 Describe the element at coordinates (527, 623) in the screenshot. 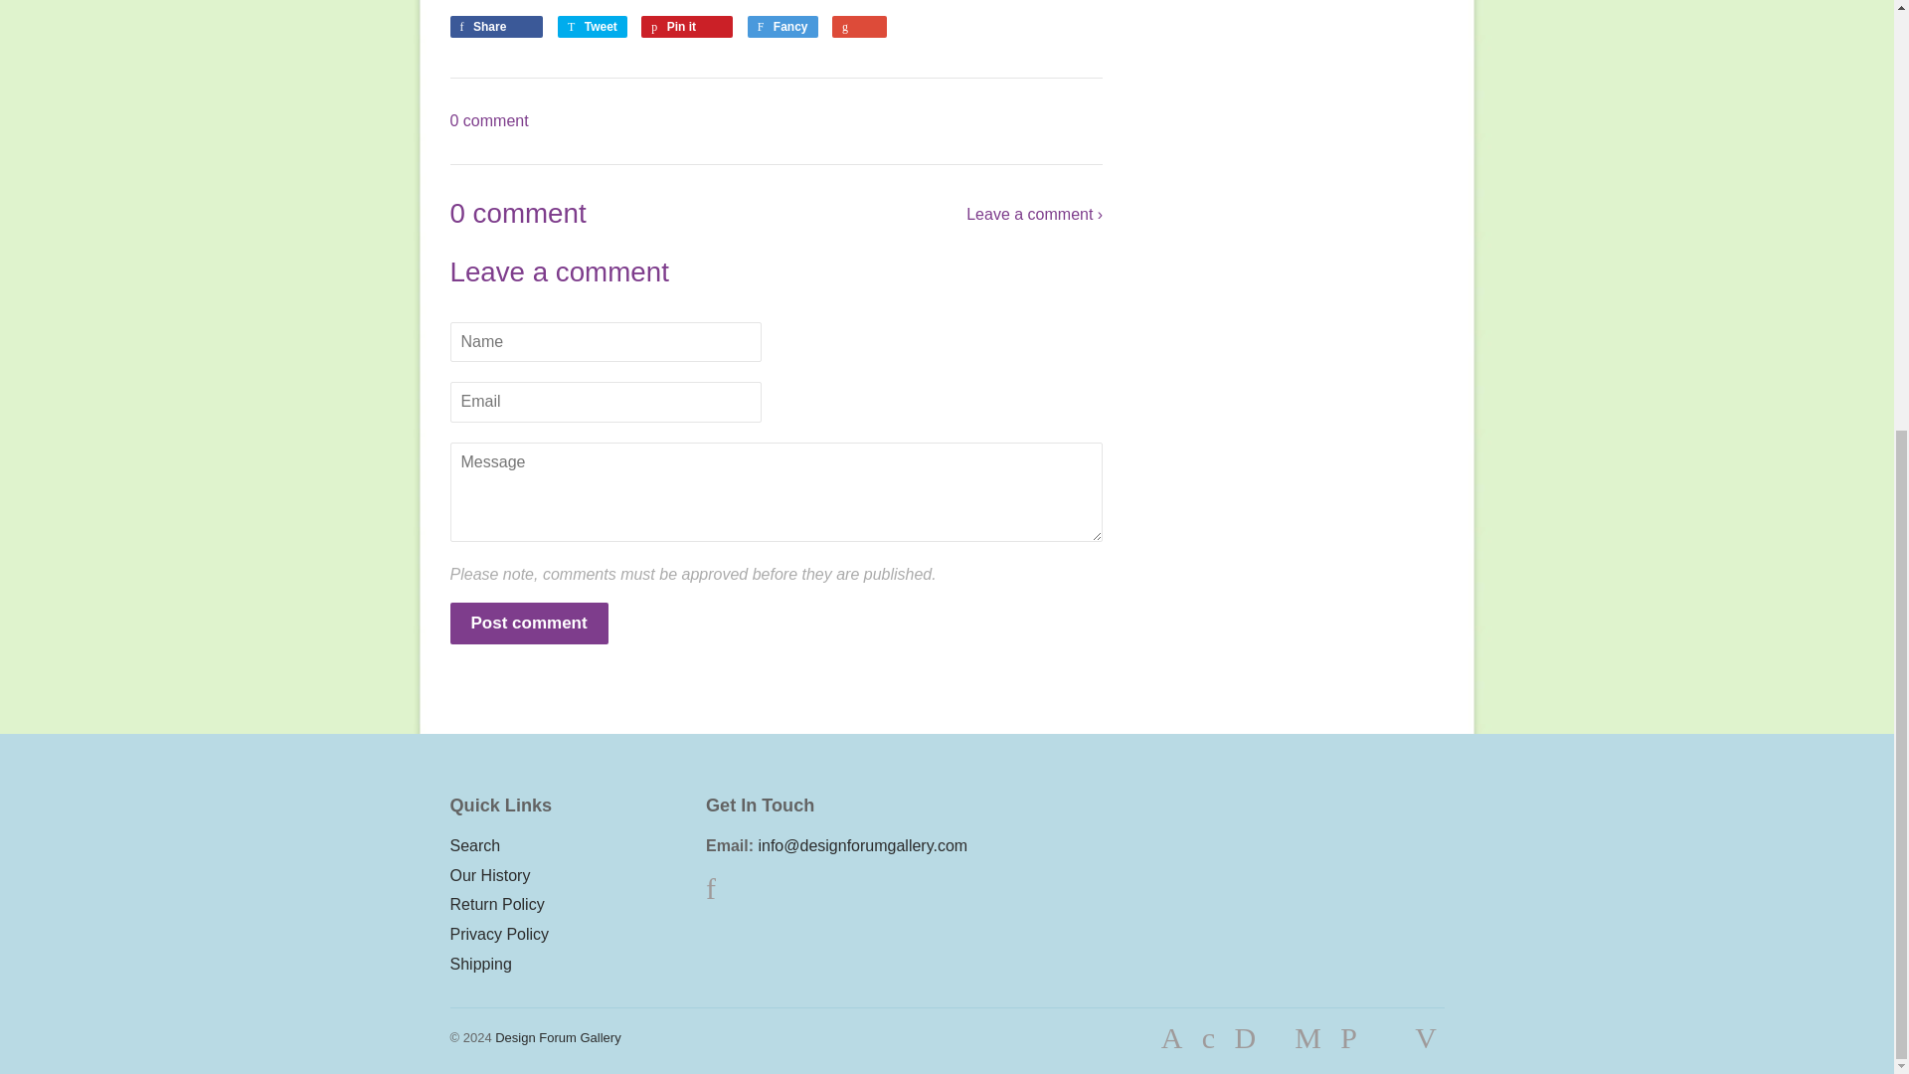

I see `Post comment` at that location.